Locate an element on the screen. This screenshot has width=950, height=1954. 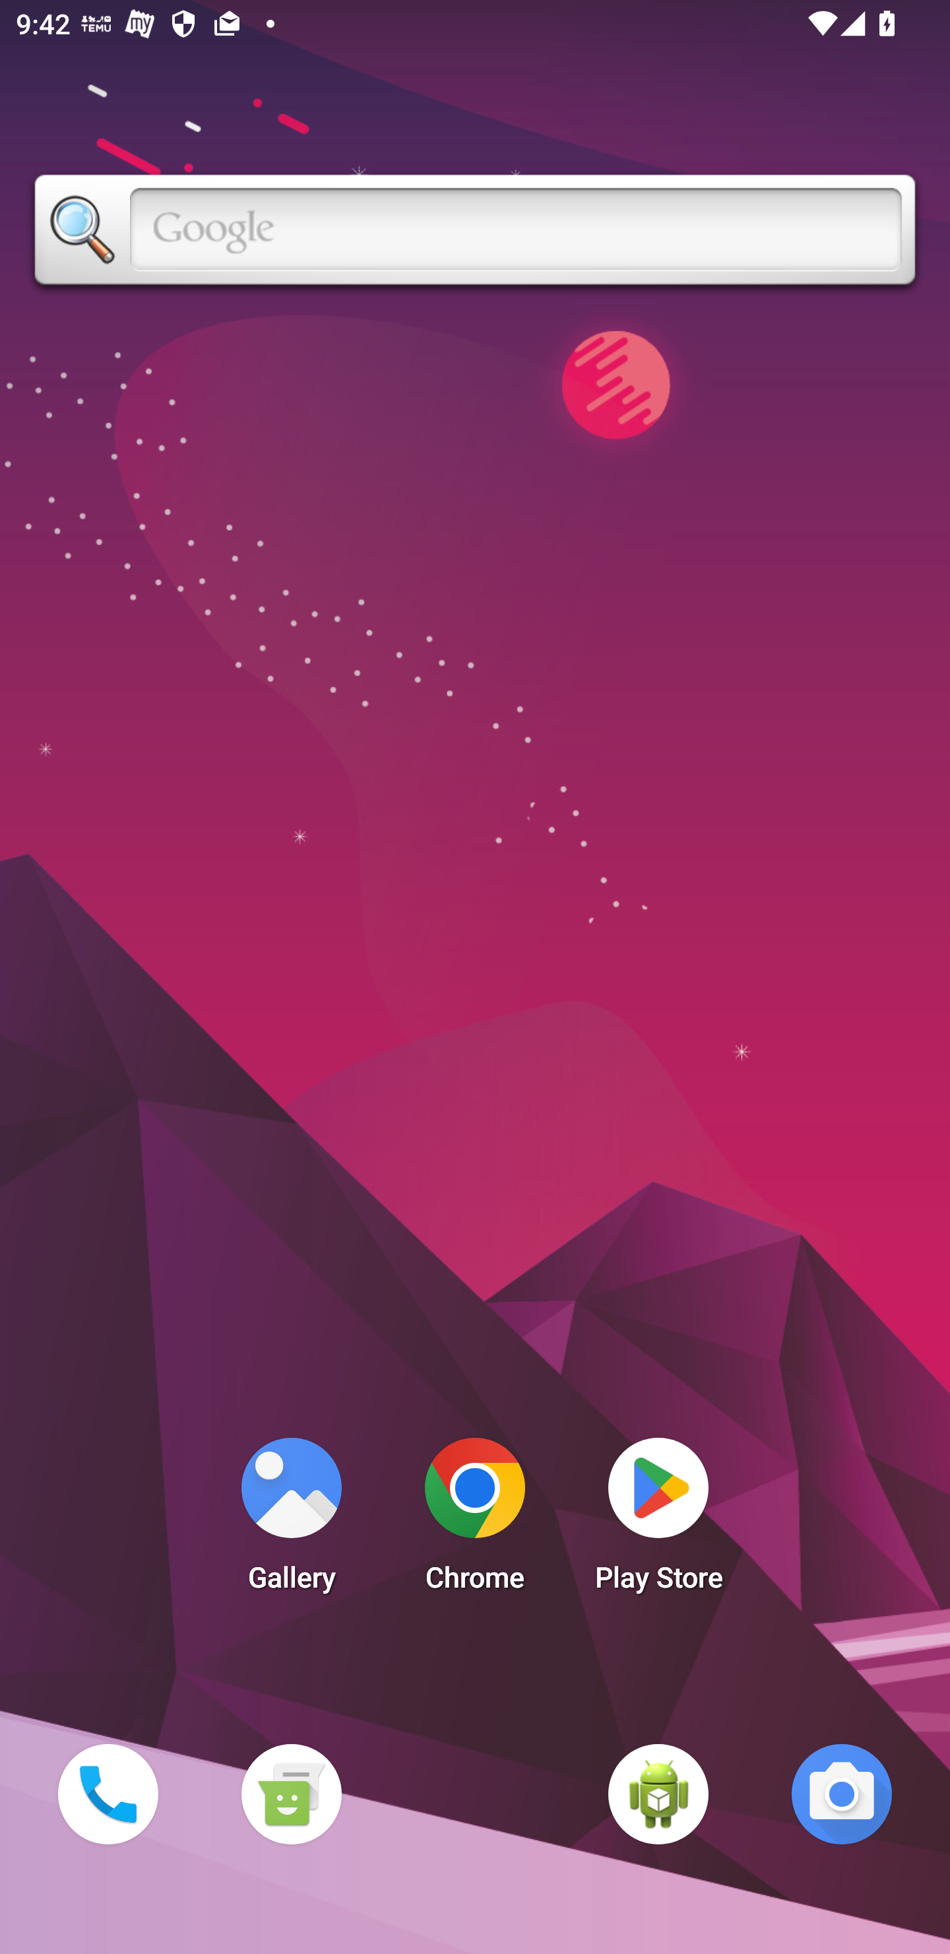
Chrome is located at coordinates (475, 1521).